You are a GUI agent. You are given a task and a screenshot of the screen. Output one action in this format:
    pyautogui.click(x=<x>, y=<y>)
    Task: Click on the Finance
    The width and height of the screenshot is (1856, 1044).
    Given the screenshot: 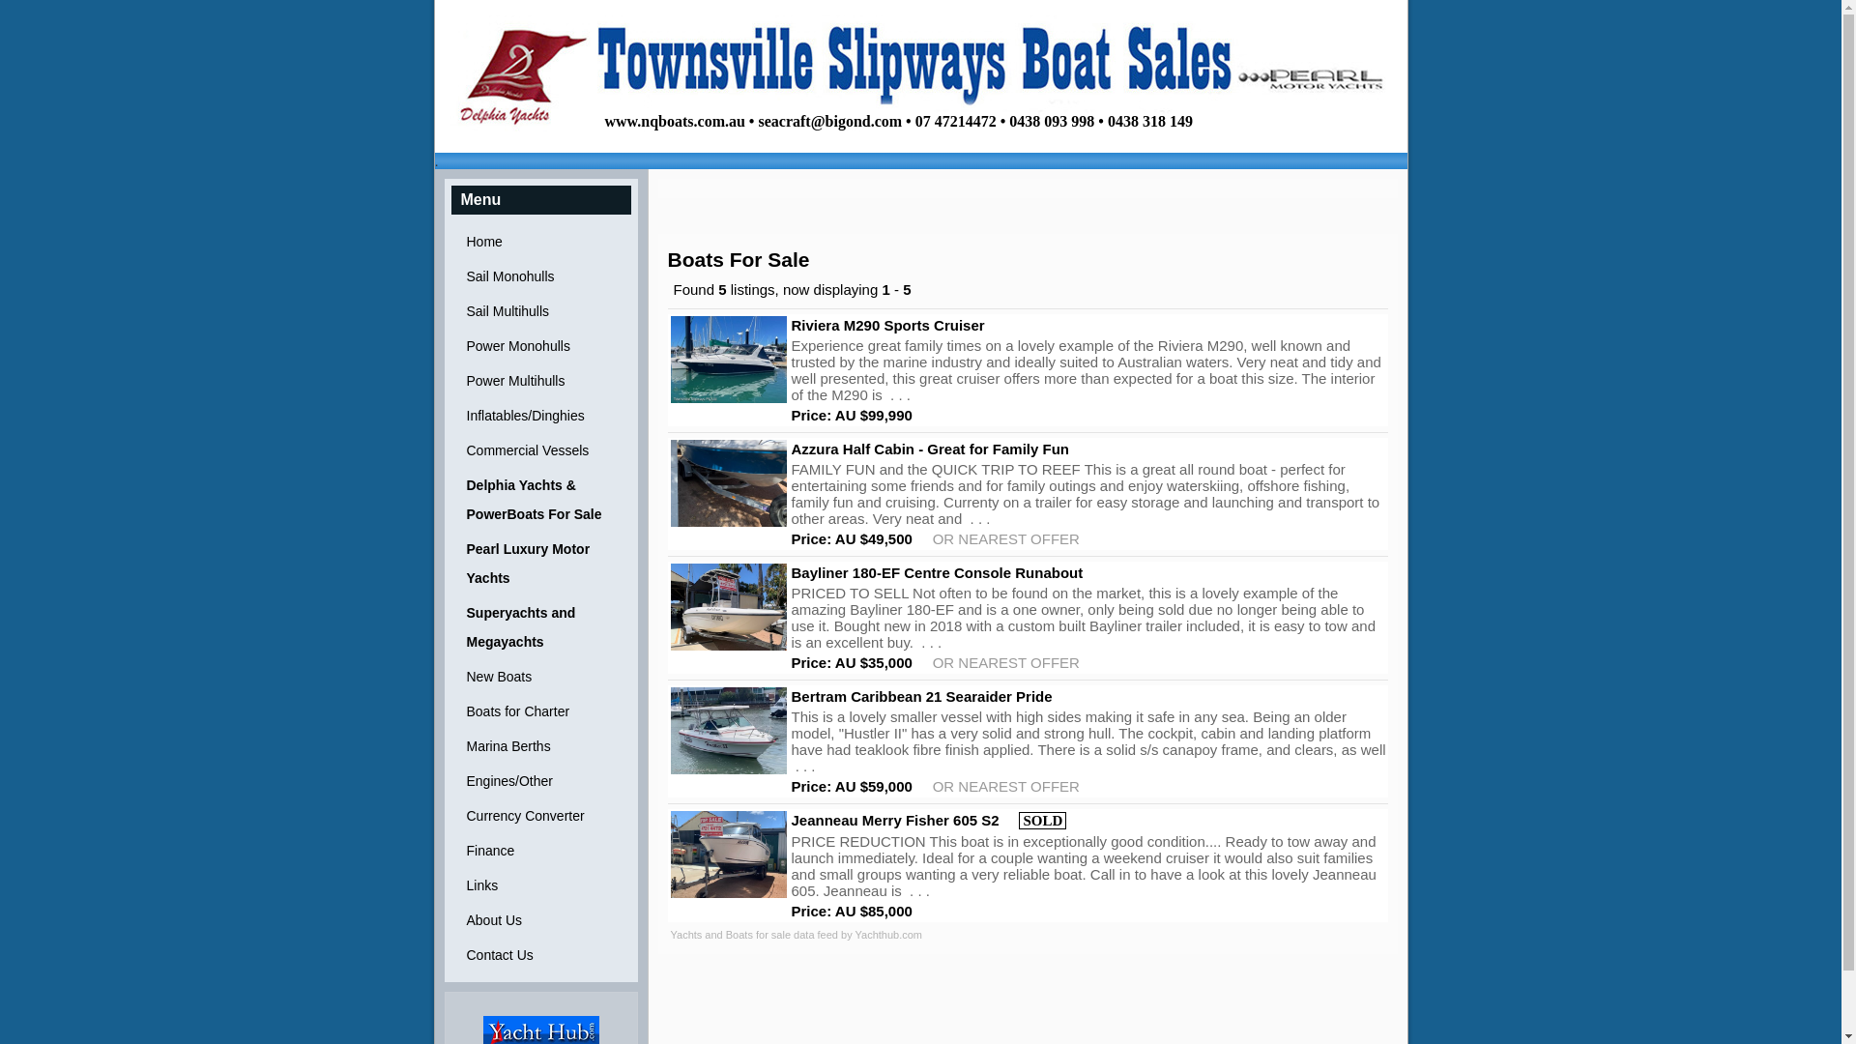 What is the action you would take?
    pyautogui.click(x=541, y=851)
    